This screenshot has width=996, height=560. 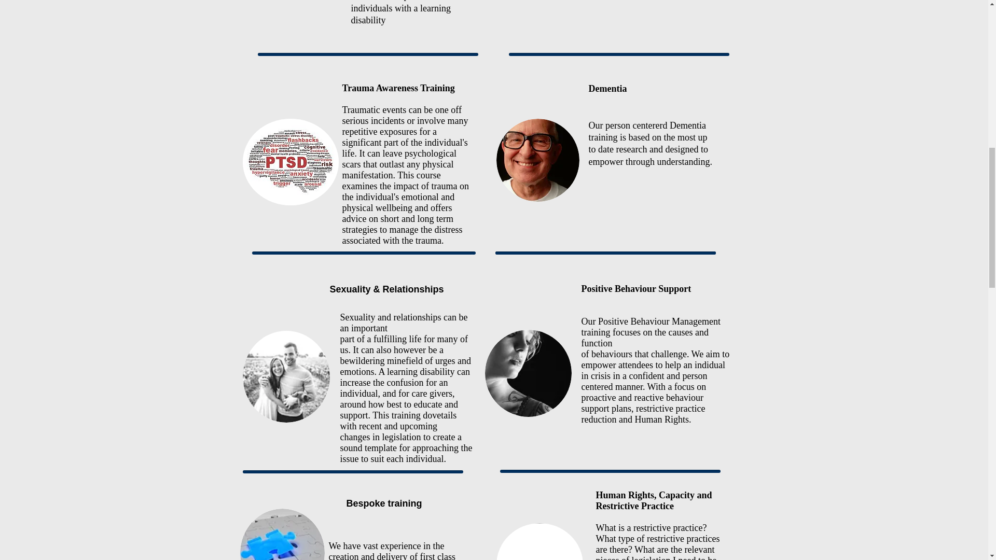 I want to click on Missing Piece , so click(x=282, y=534).